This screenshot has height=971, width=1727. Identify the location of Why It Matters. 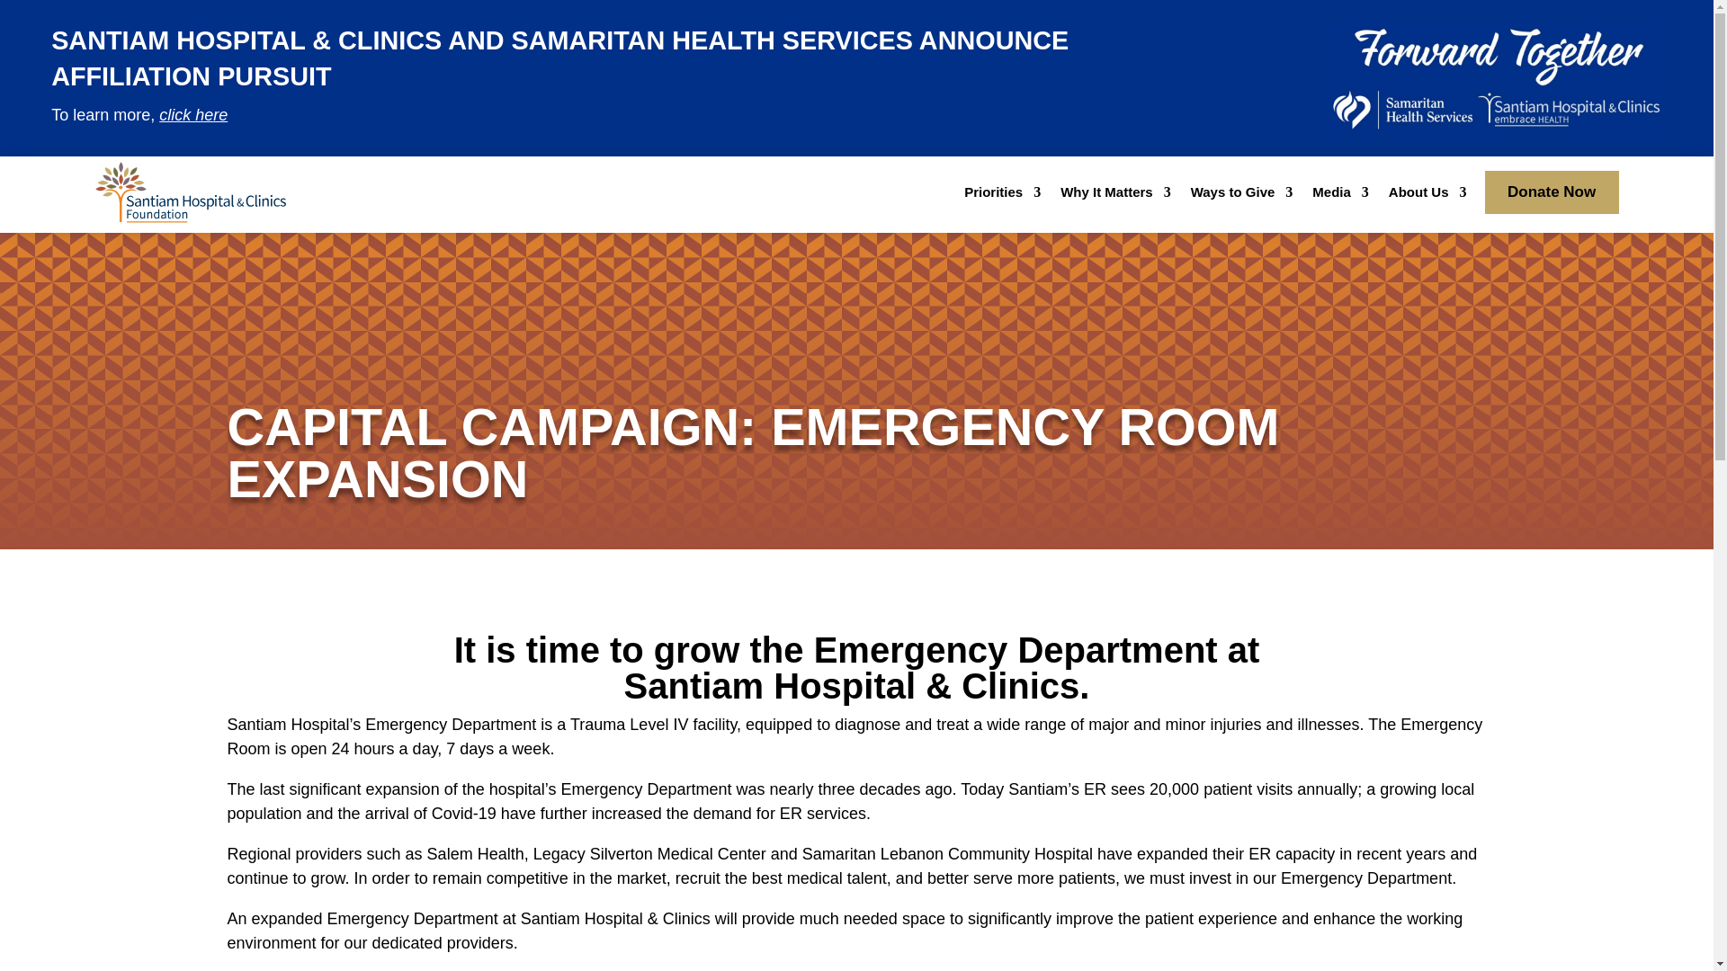
(1115, 196).